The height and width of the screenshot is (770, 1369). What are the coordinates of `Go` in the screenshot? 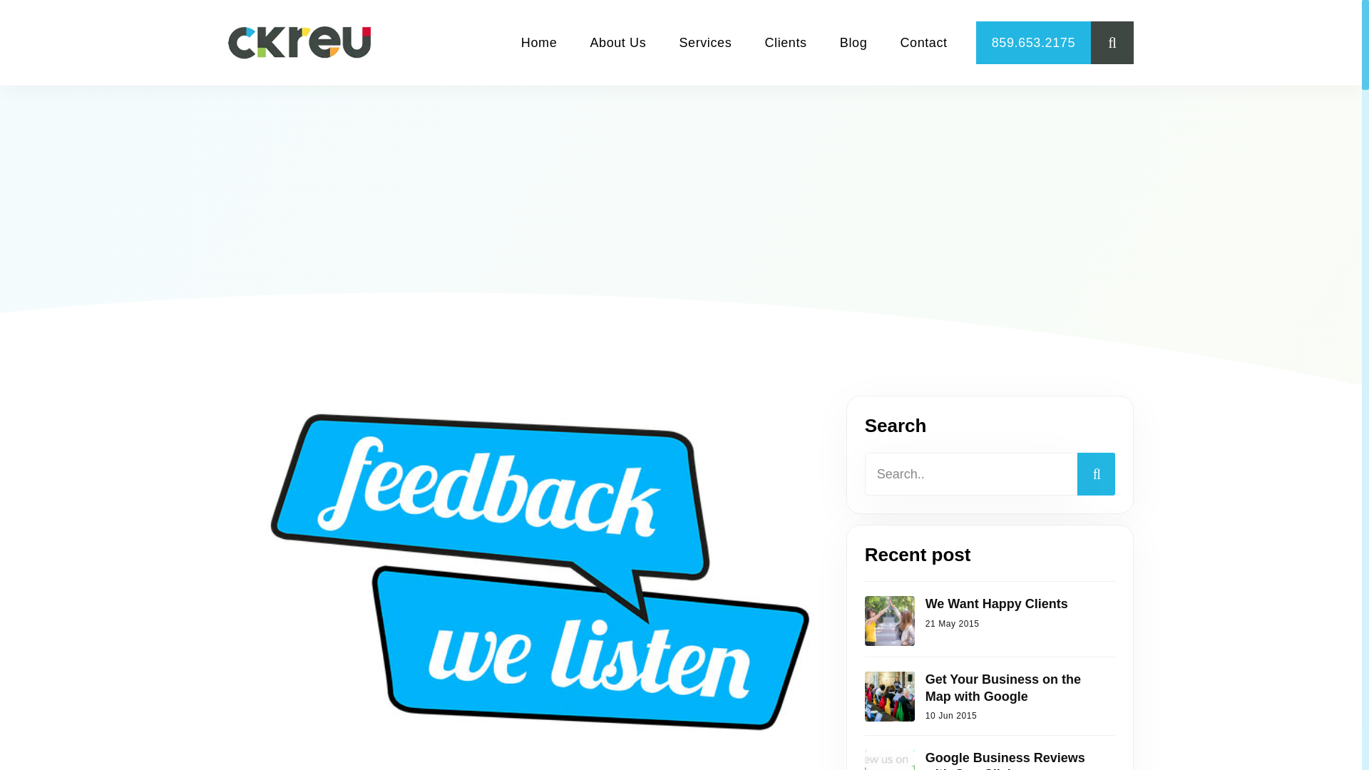 It's located at (1070, 43).